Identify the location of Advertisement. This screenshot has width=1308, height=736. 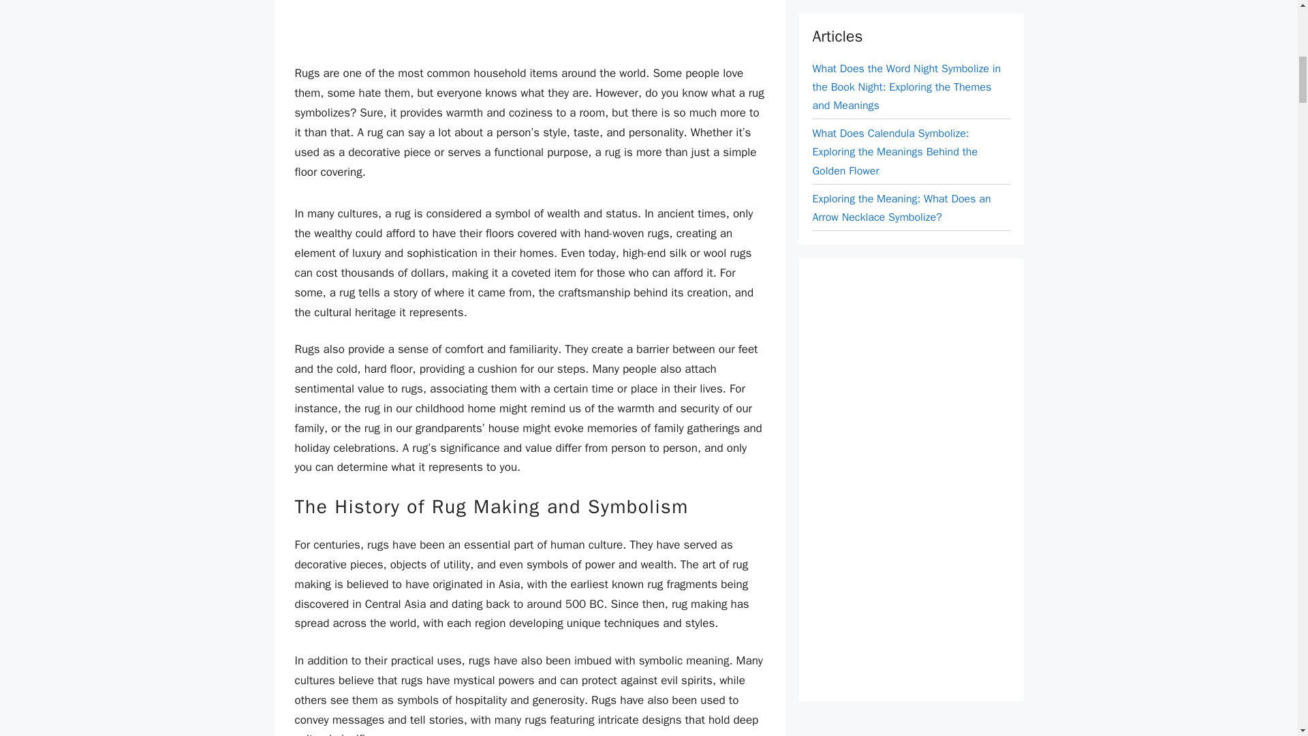
(529, 26).